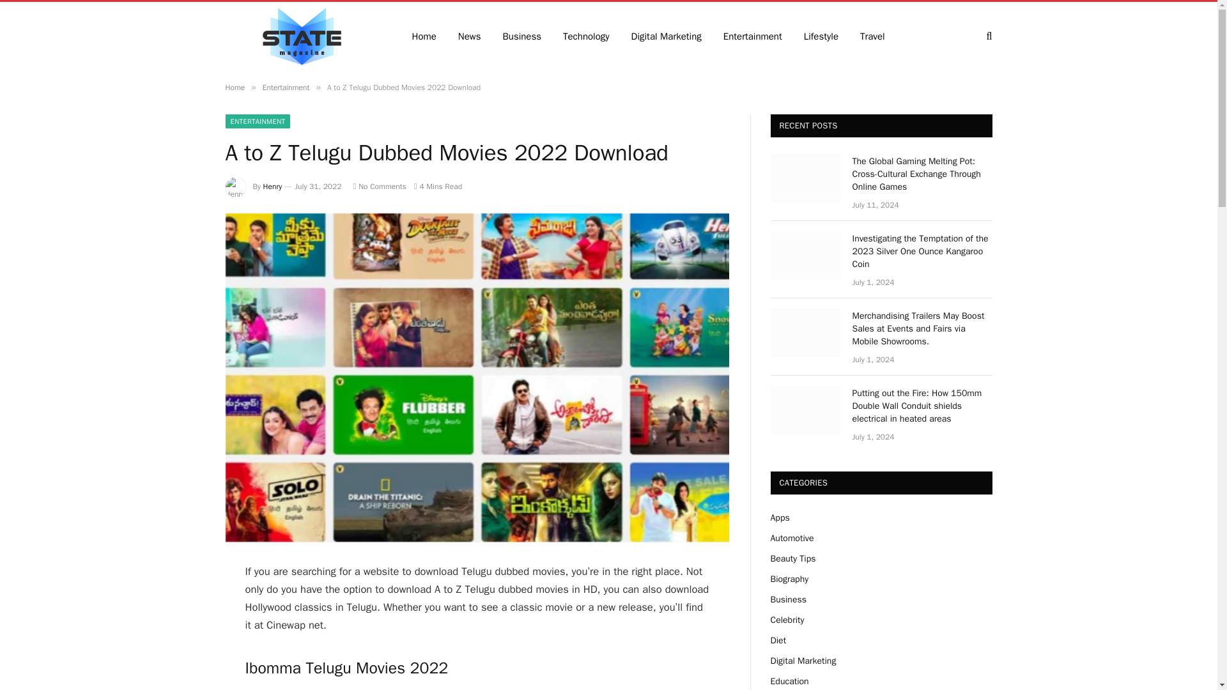 The height and width of the screenshot is (690, 1227). Describe the element at coordinates (301, 36) in the screenshot. I see `statemagazine.info` at that location.